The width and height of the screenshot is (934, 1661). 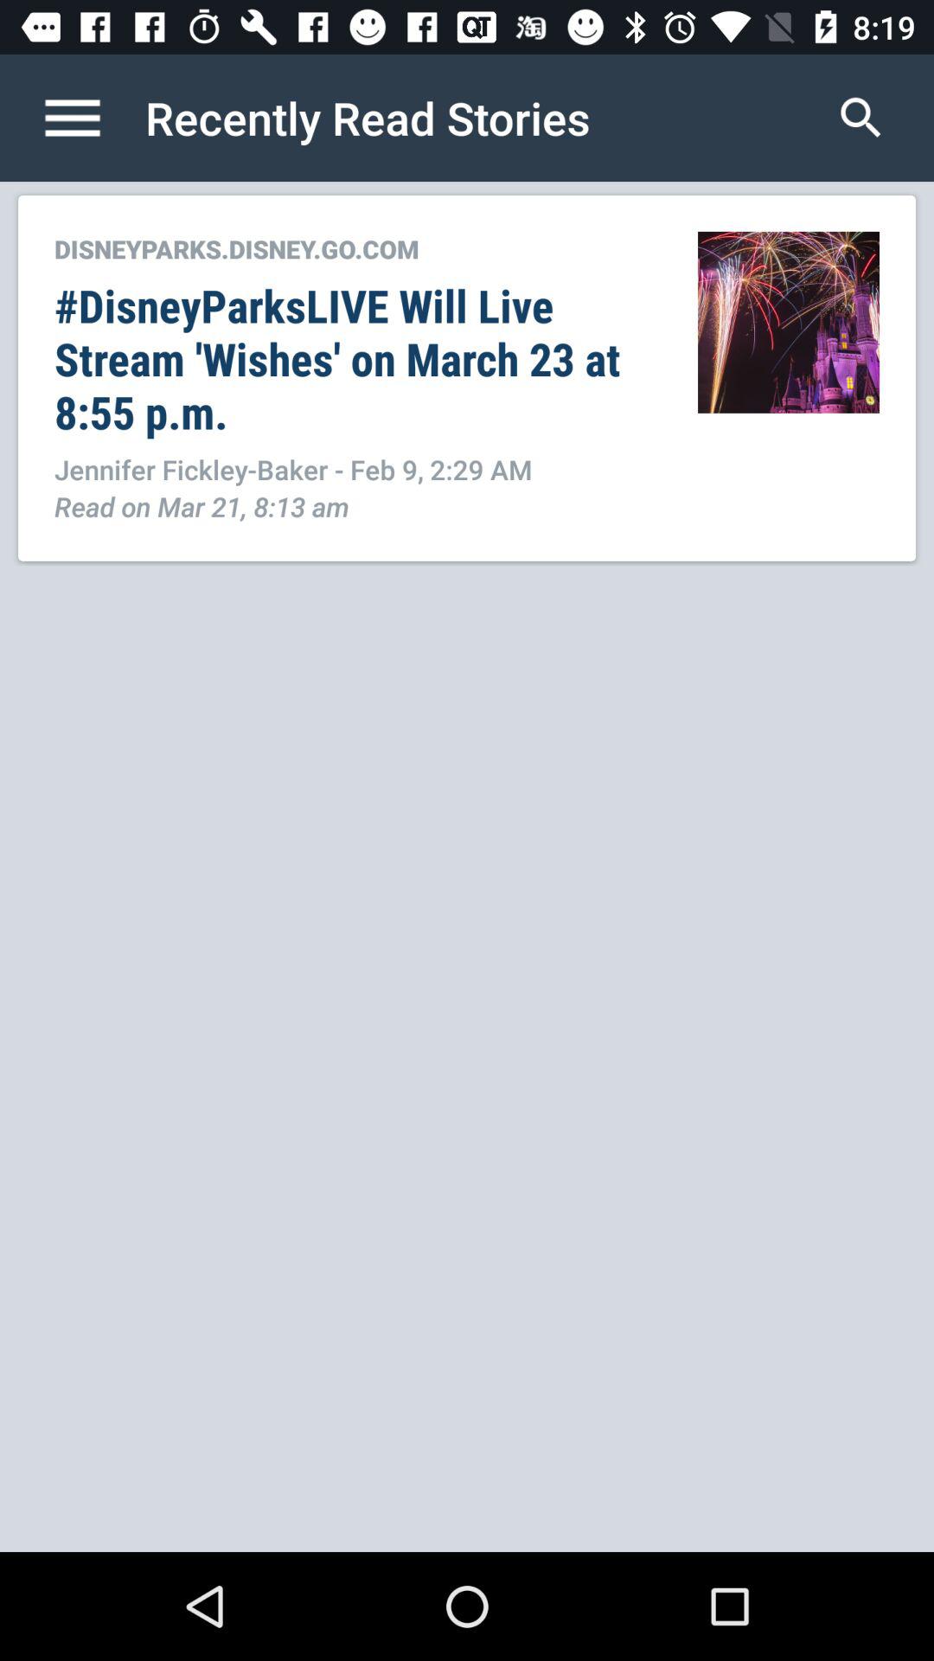 I want to click on open jennifer fickley baker icon, so click(x=358, y=469).